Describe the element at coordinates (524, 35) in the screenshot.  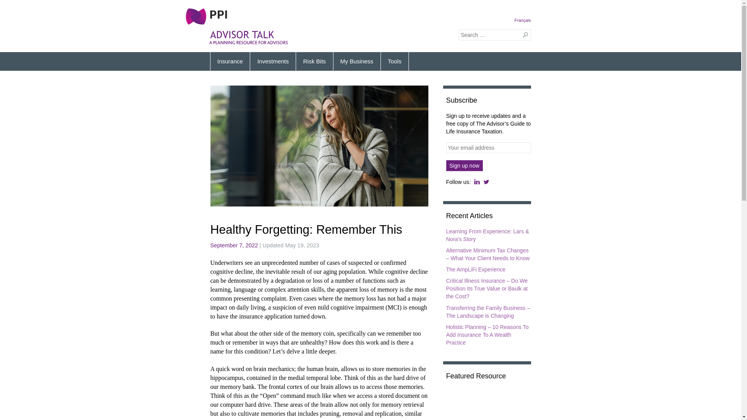
I see `Search` at that location.